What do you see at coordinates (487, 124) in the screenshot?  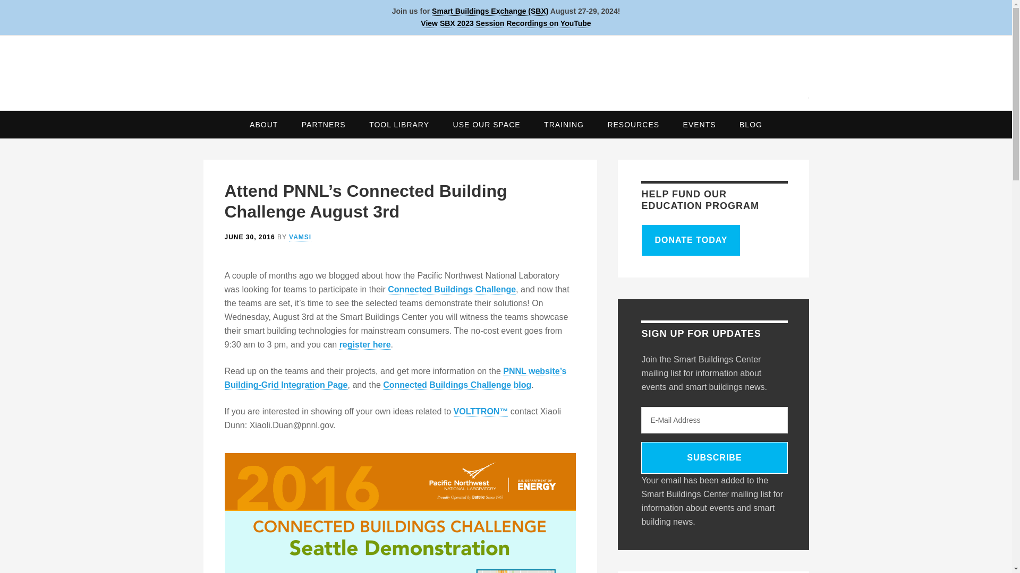 I see `USE OUR SPACE` at bounding box center [487, 124].